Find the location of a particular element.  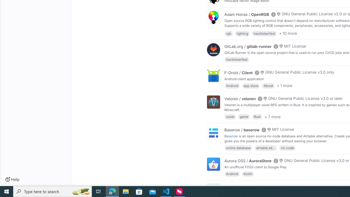

Adam Honse / OpenRGB is located at coordinates (247, 14).